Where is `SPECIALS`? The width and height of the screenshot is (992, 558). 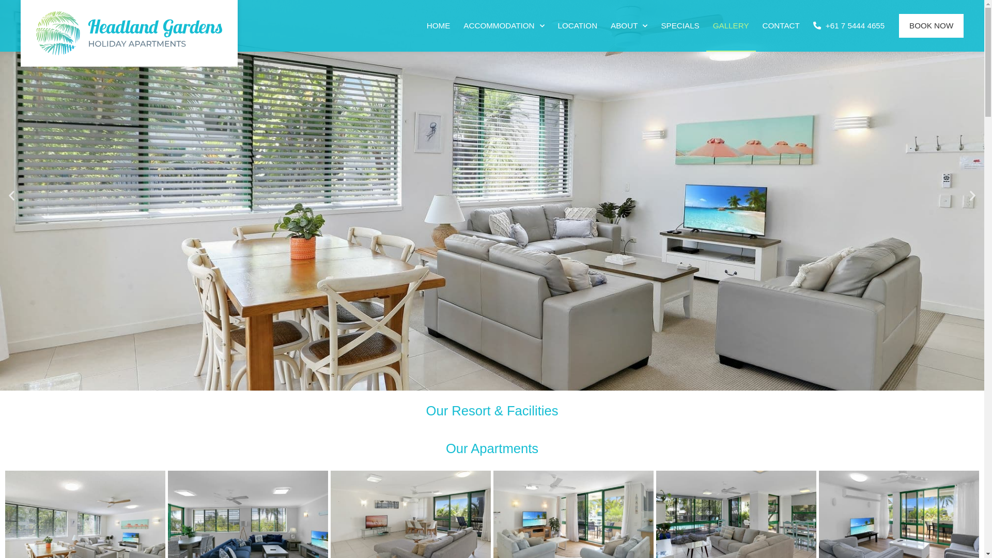
SPECIALS is located at coordinates (680, 26).